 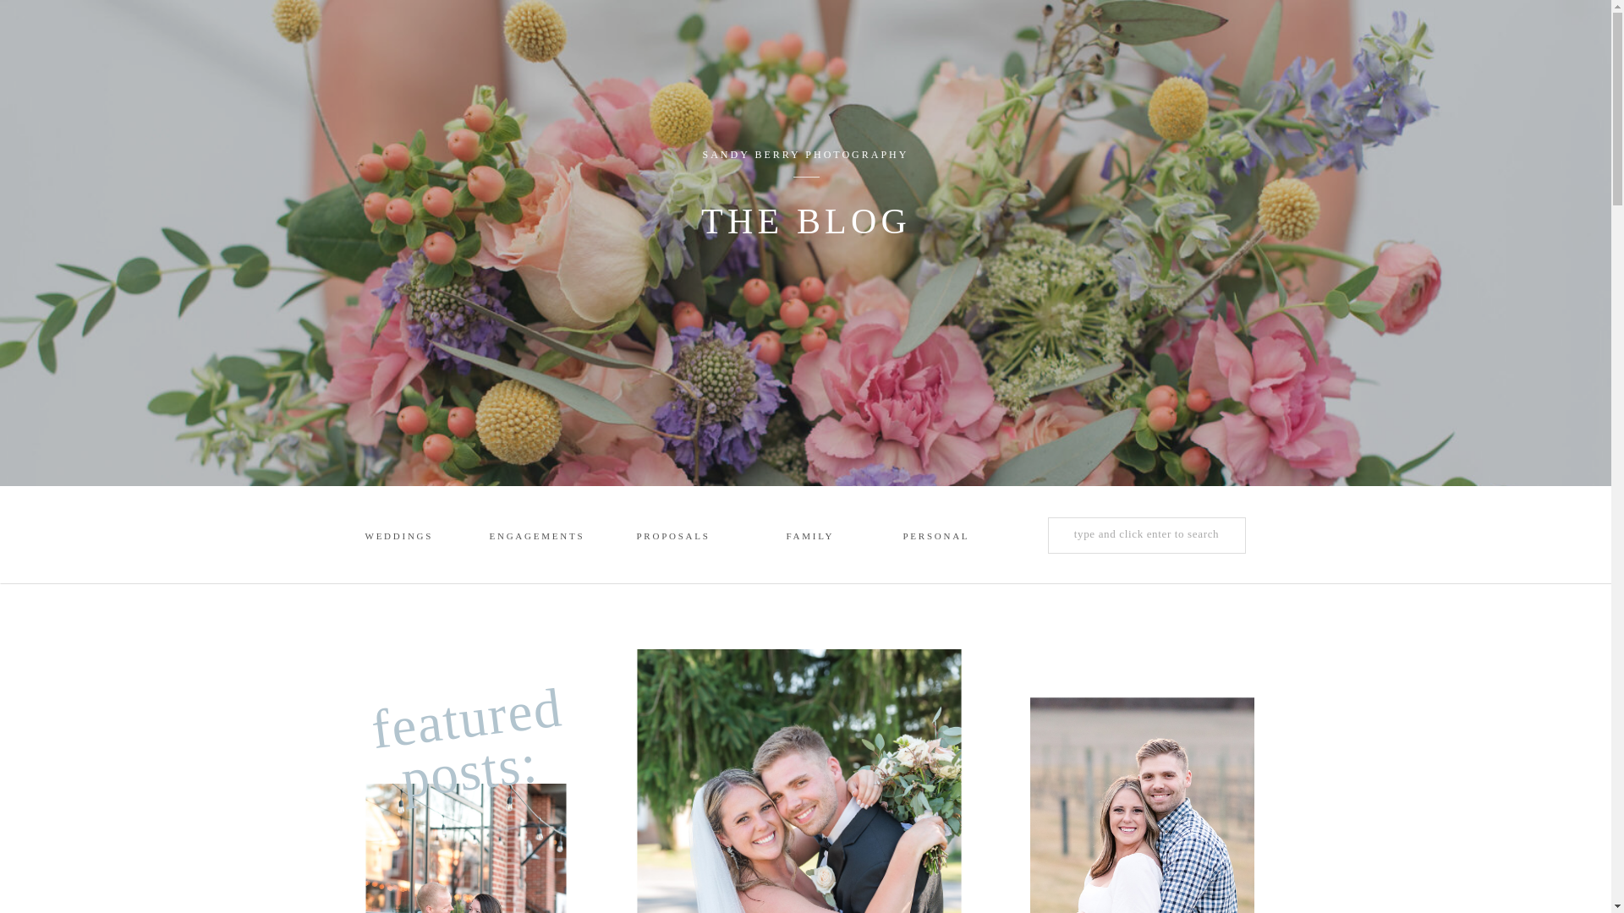 I want to click on PERSONAL, so click(x=935, y=538).